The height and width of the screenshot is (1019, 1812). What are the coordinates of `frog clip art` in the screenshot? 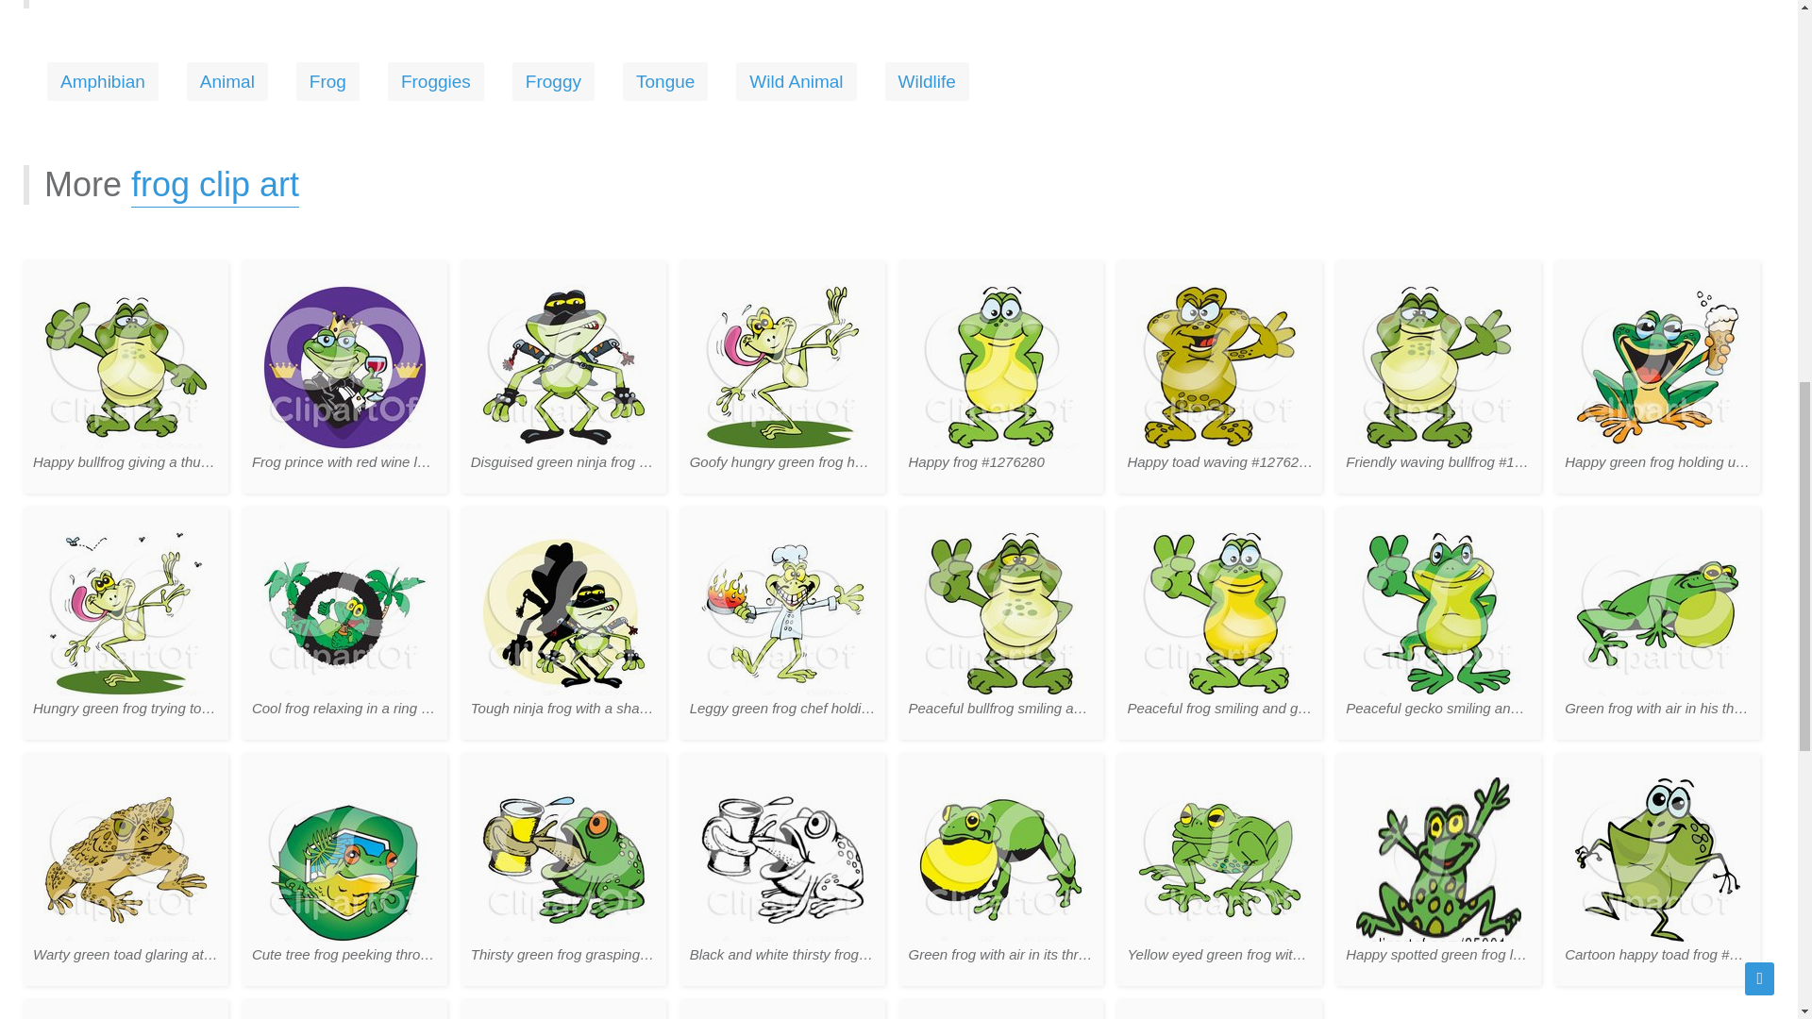 It's located at (214, 186).